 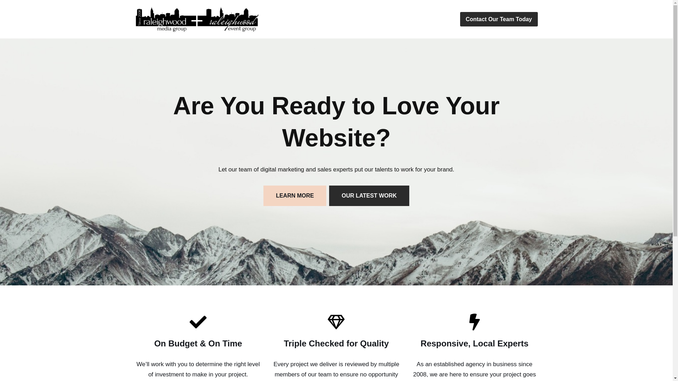 I want to click on Contact Our Team Today, so click(x=499, y=19).